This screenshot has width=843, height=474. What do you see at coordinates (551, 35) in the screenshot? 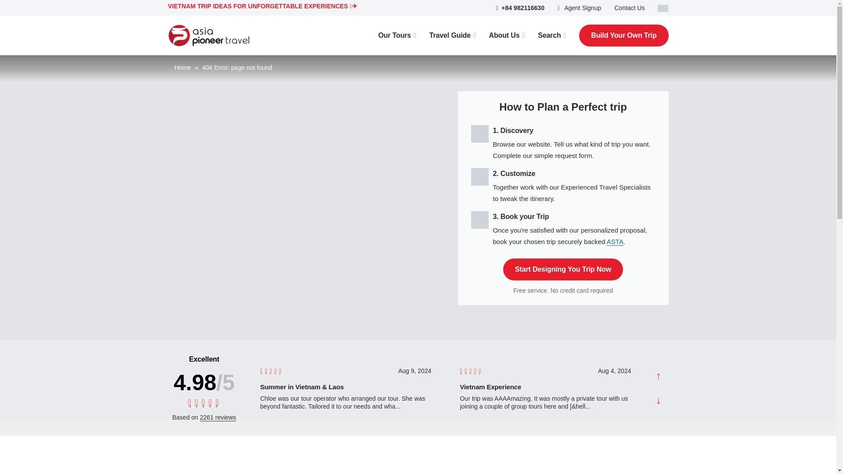
I see `Search` at bounding box center [551, 35].